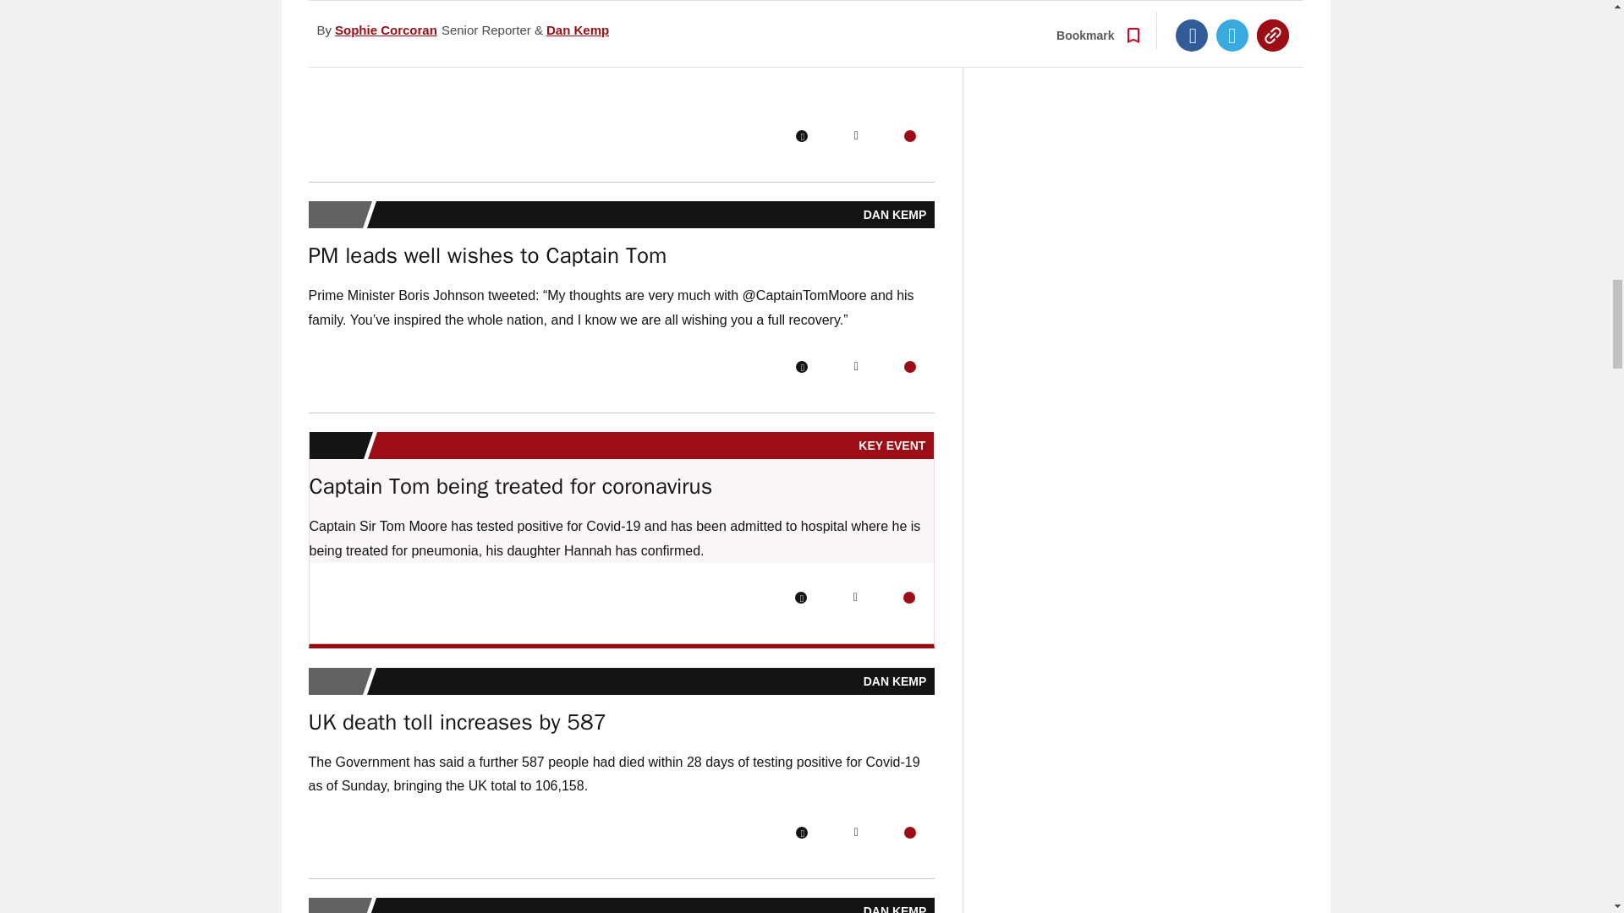  What do you see at coordinates (801, 597) in the screenshot?
I see `Facebook` at bounding box center [801, 597].